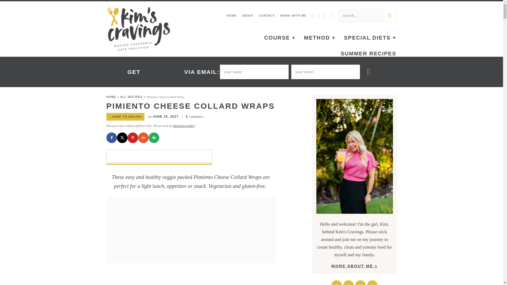 The height and width of the screenshot is (285, 507). I want to click on Save to Pinterest, so click(133, 138).